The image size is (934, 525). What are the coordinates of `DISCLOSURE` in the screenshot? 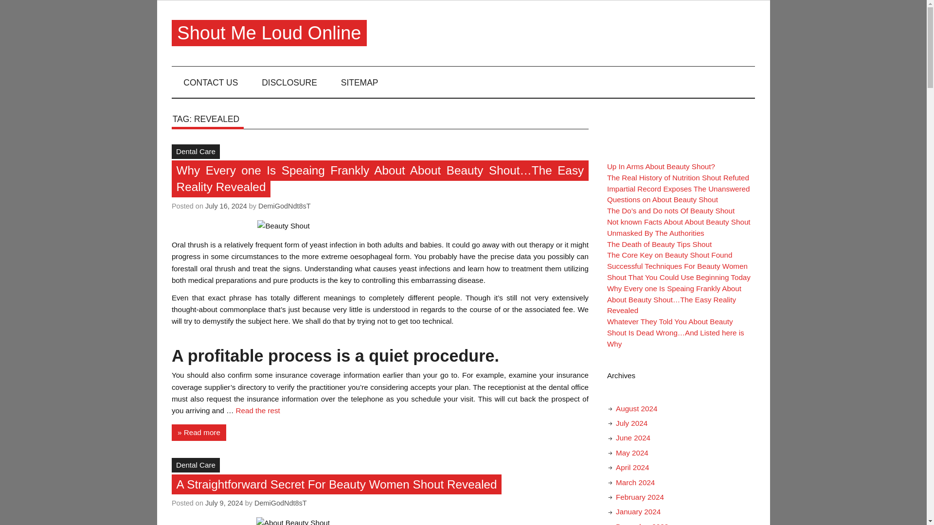 It's located at (290, 82).